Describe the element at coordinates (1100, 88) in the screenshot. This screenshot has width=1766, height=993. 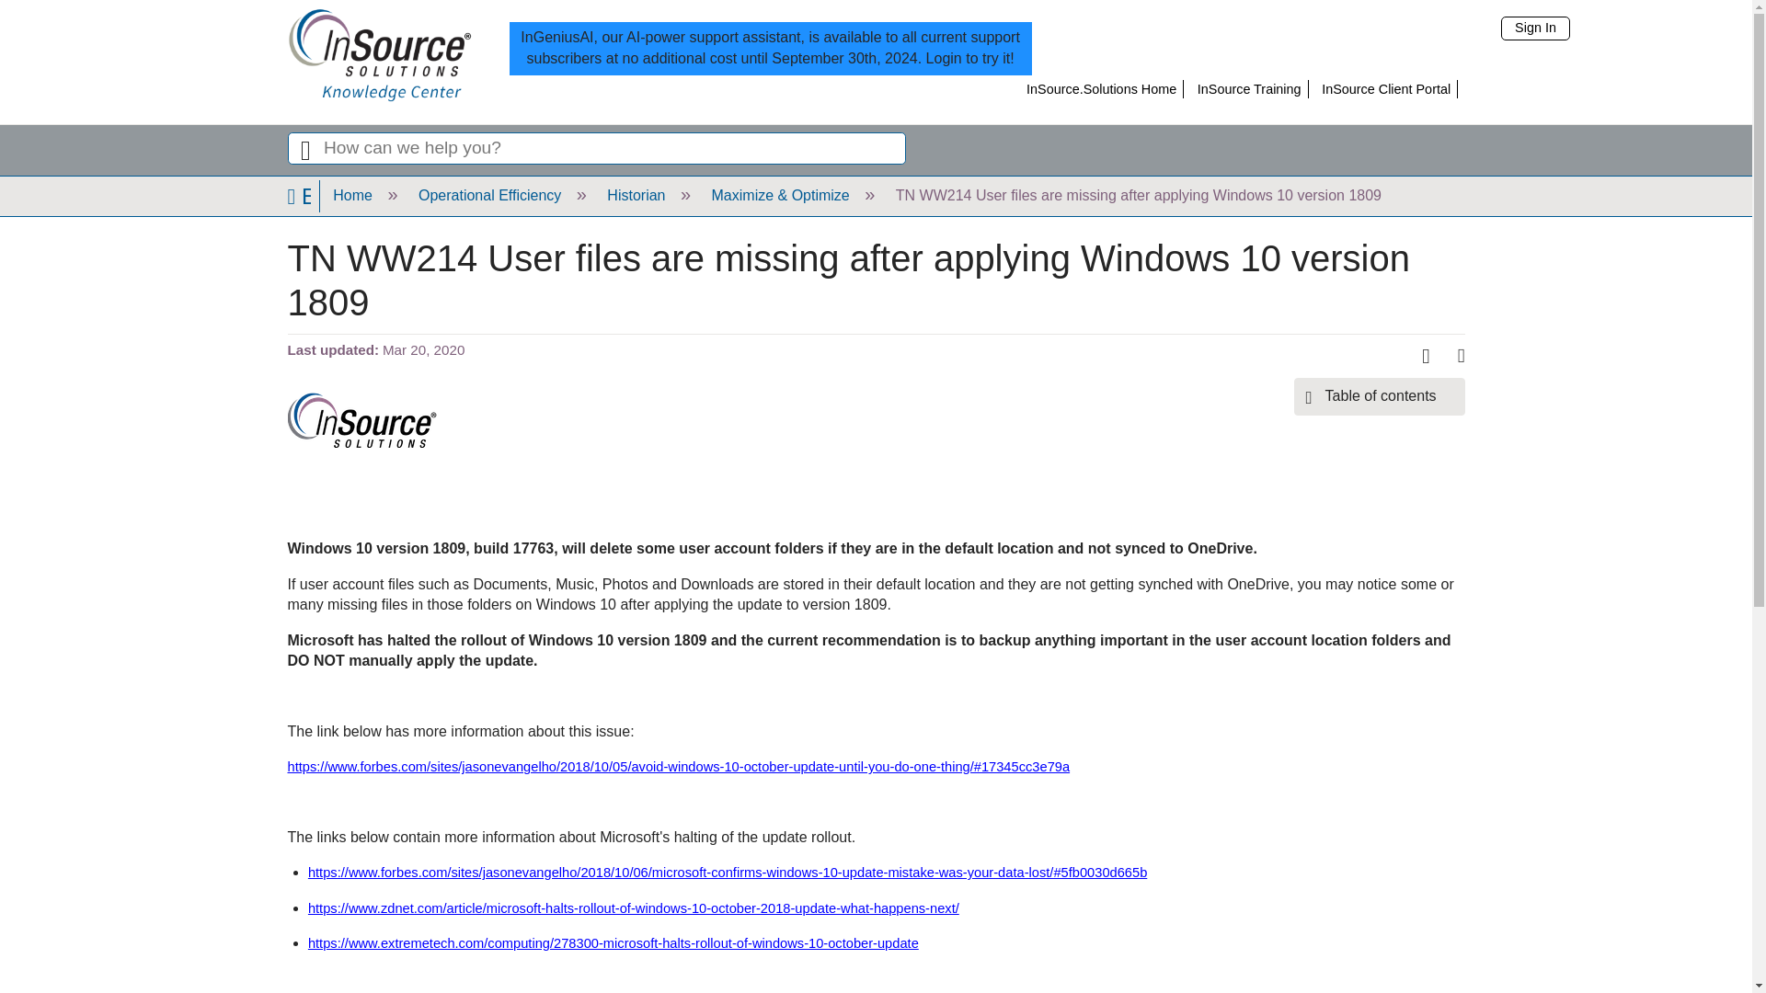
I see `InSource.Solutions Home` at that location.